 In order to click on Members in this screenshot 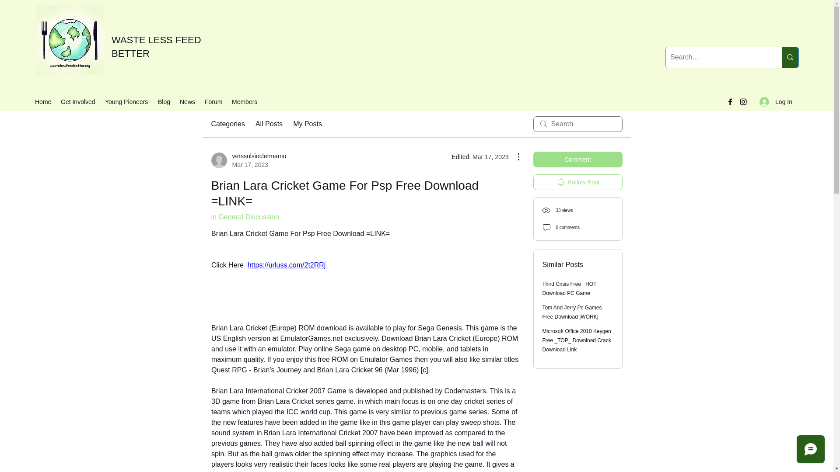, I will do `click(157, 46)`.